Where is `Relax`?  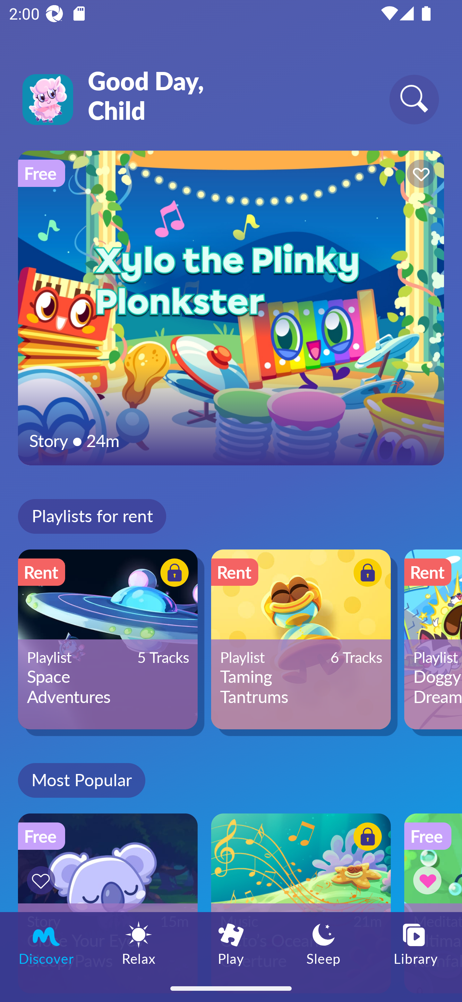 Relax is located at coordinates (139, 943).